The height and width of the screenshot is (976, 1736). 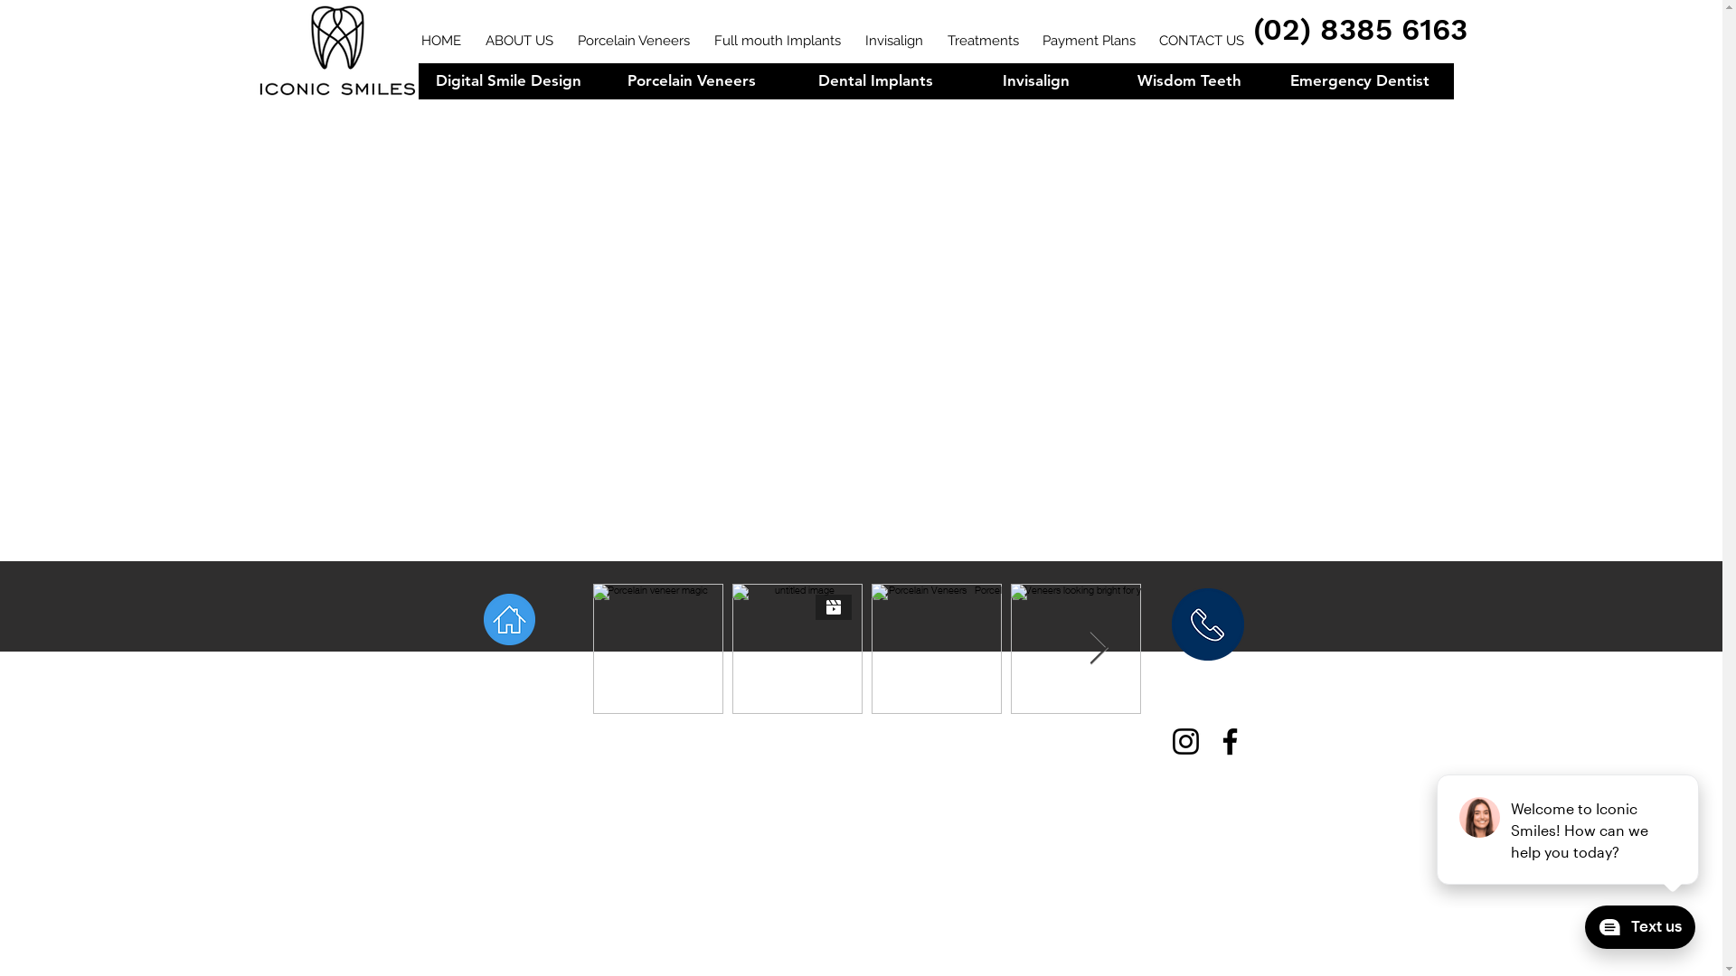 I want to click on podium webchat widget prompt, so click(x=1569, y=830).